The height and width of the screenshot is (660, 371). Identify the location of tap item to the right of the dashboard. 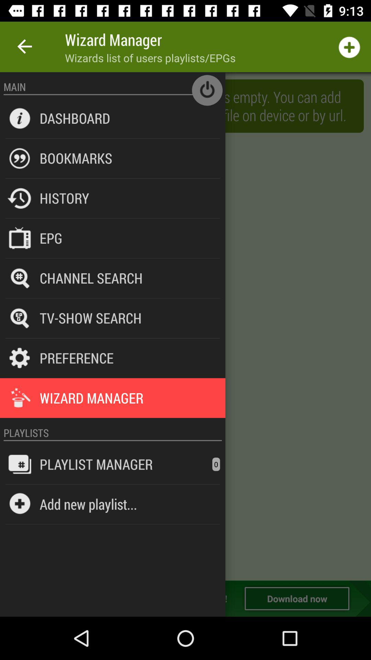
(207, 90).